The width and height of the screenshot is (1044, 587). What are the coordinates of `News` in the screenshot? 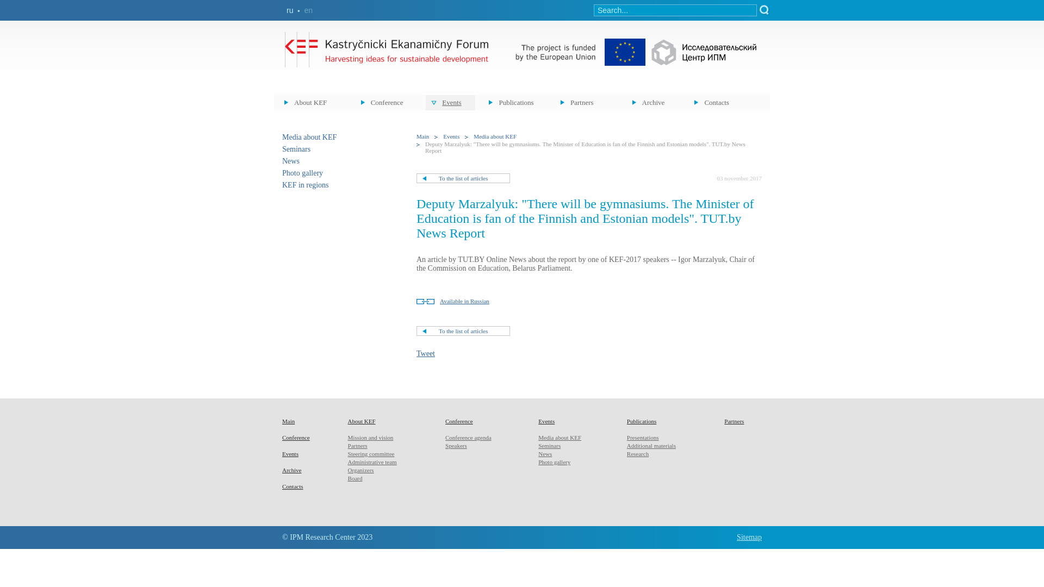 It's located at (291, 161).